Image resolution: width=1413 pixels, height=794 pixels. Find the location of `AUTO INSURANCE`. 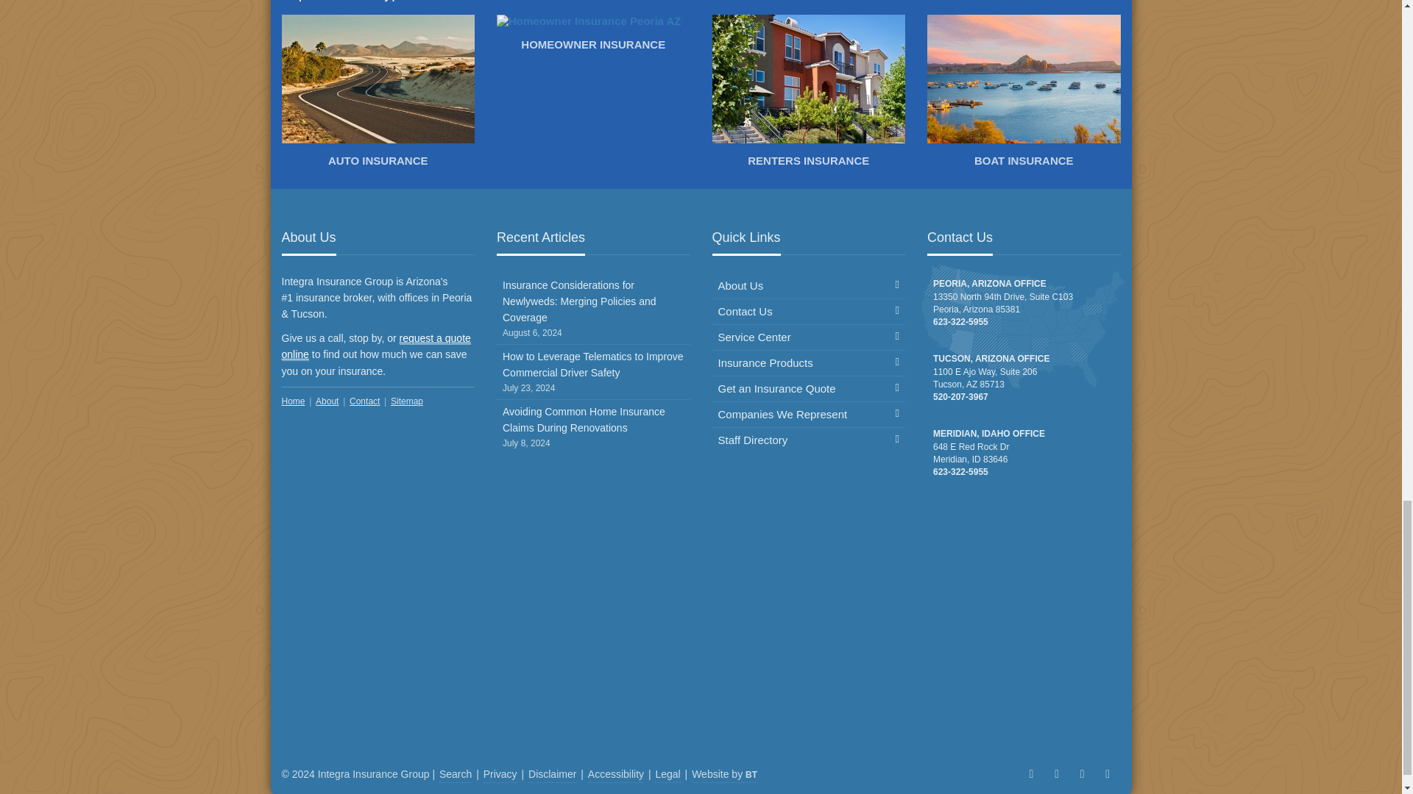

AUTO INSURANCE is located at coordinates (378, 94).